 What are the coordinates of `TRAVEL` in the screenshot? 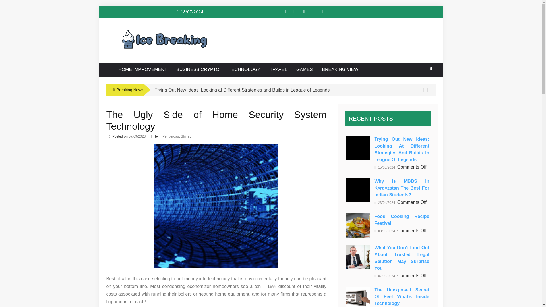 It's located at (278, 70).